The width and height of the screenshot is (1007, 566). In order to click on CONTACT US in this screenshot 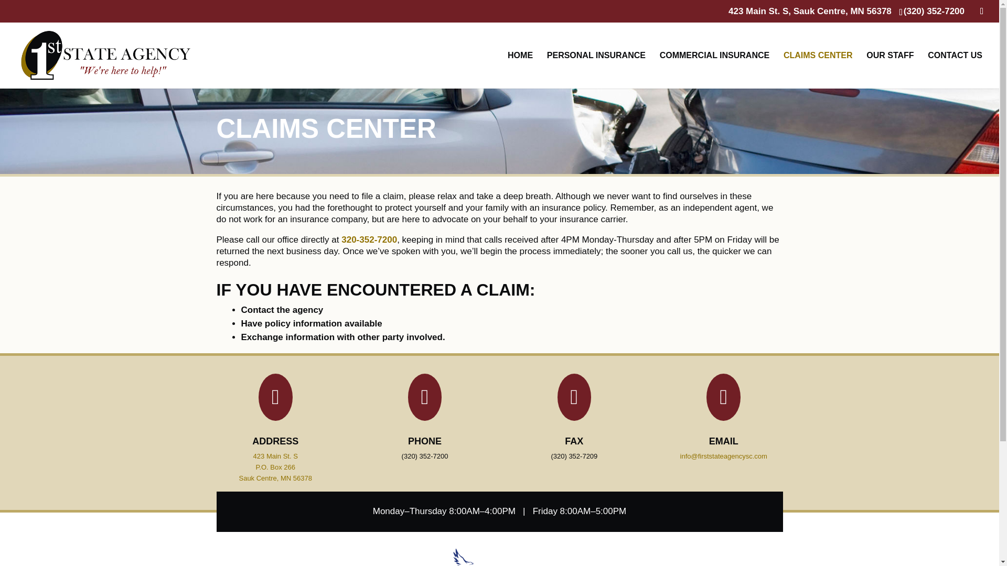, I will do `click(955, 70)`.